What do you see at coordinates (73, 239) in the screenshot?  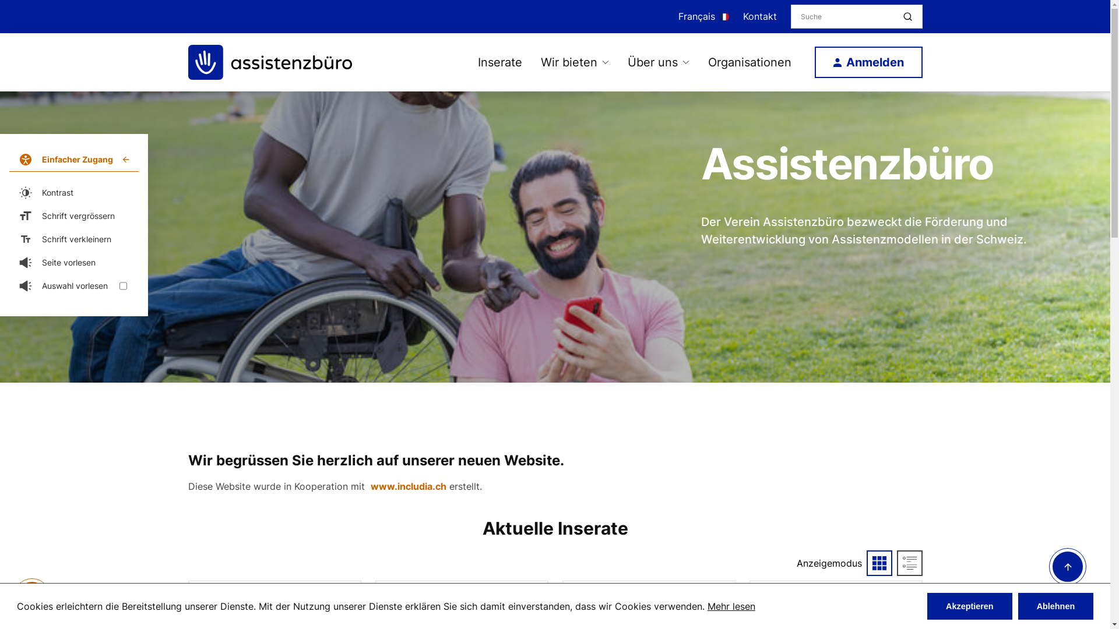 I see `Schrift verkleinern` at bounding box center [73, 239].